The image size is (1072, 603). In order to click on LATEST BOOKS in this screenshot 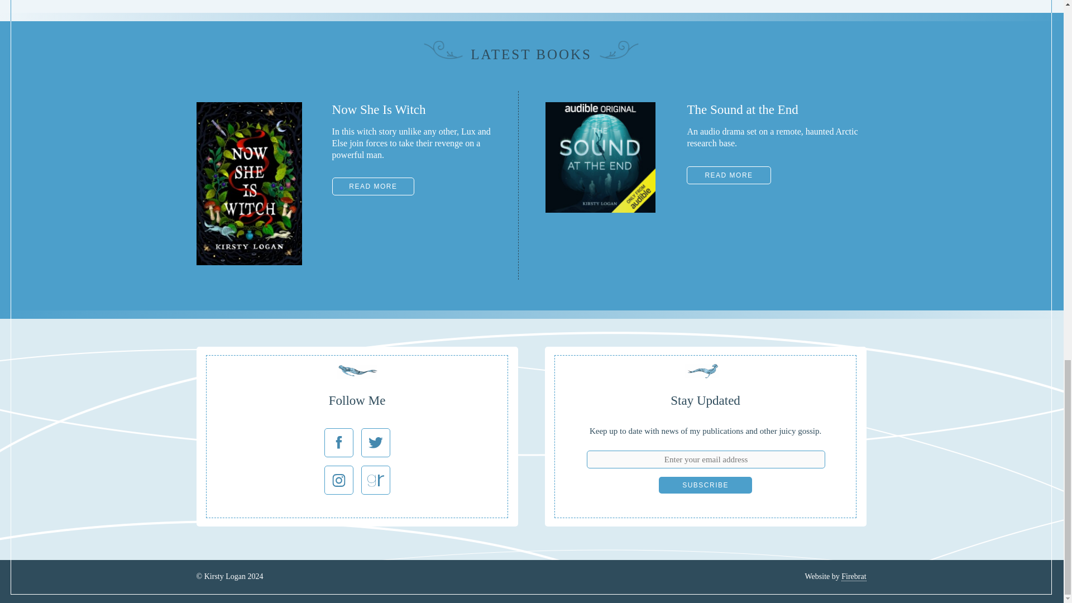, I will do `click(530, 55)`.